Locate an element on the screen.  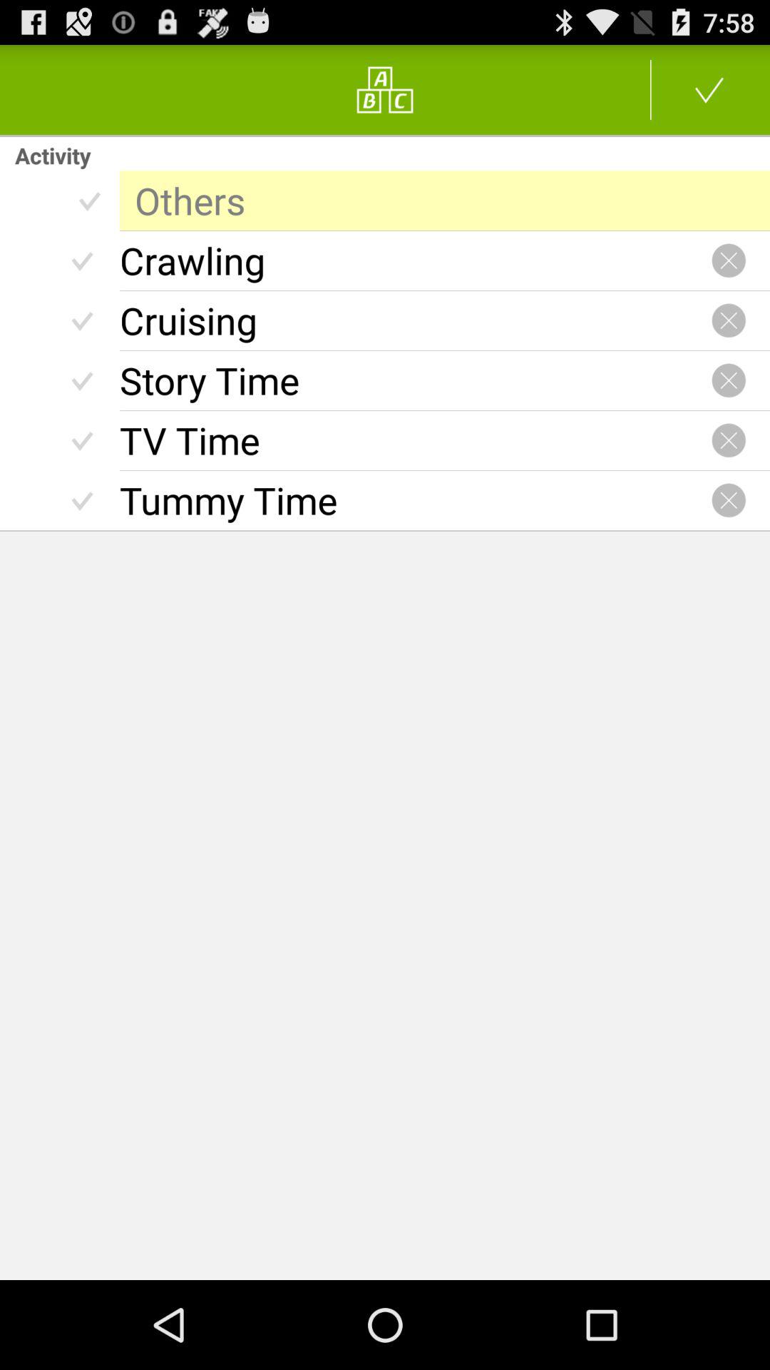
close this activity is located at coordinates (729, 380).